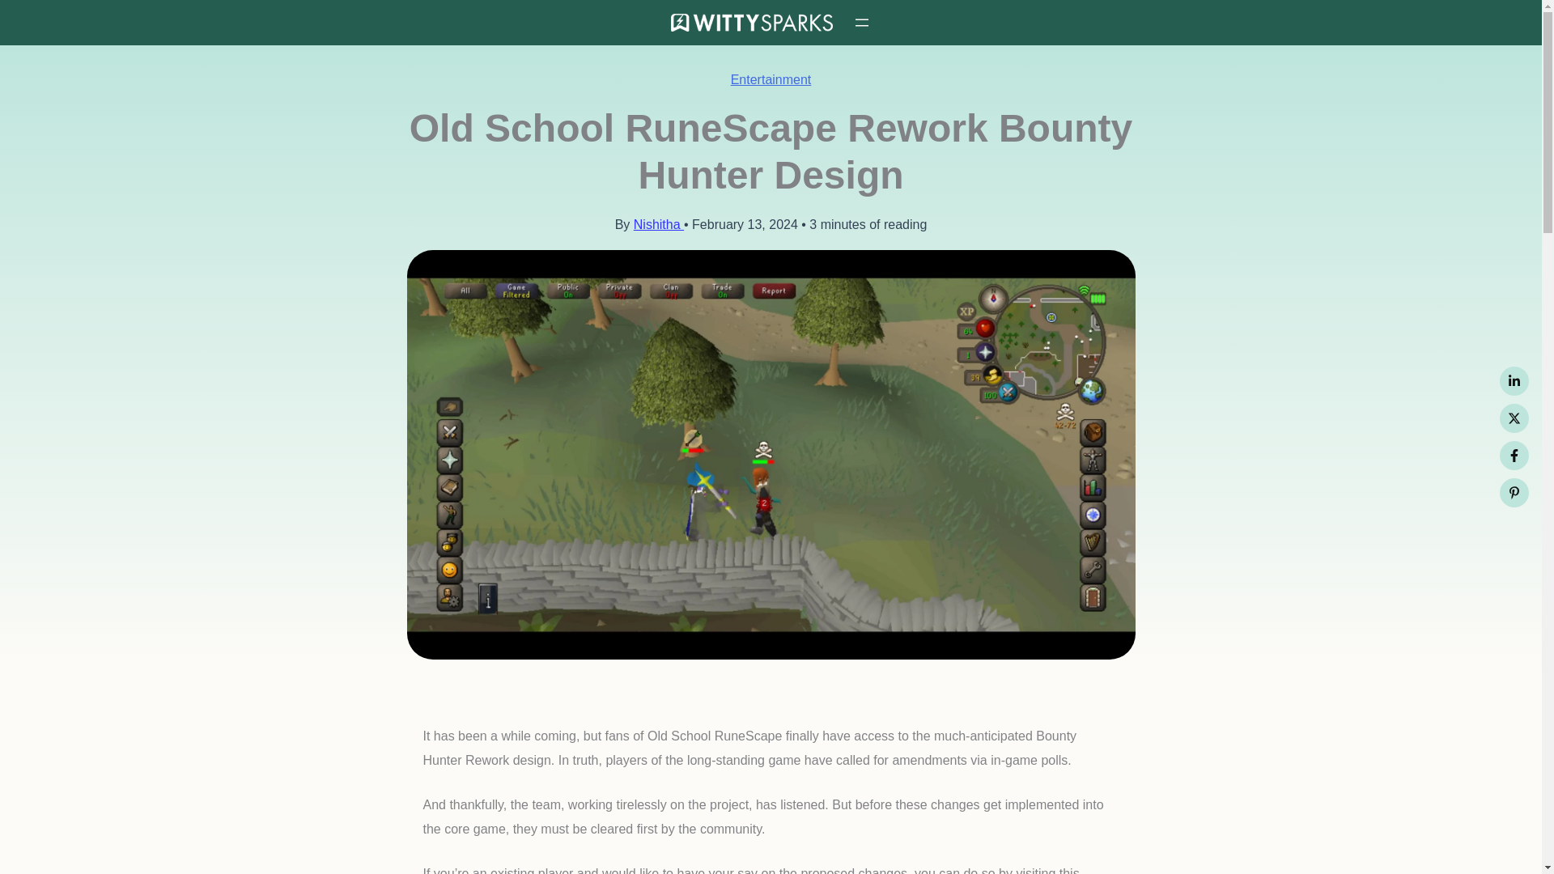 The width and height of the screenshot is (1554, 874). I want to click on Entertainment, so click(771, 79).